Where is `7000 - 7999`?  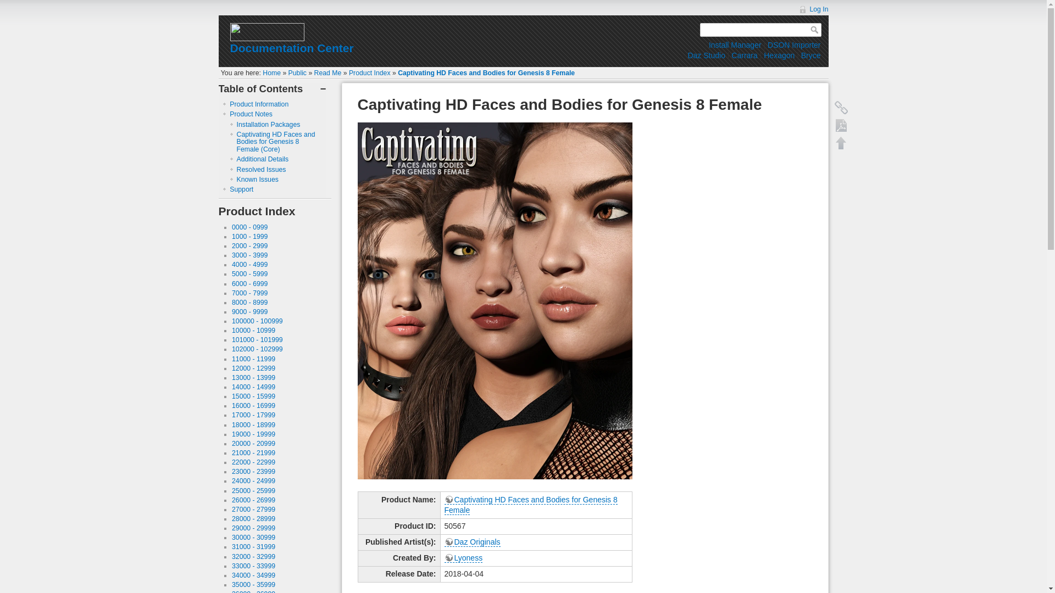 7000 - 7999 is located at coordinates (249, 293).